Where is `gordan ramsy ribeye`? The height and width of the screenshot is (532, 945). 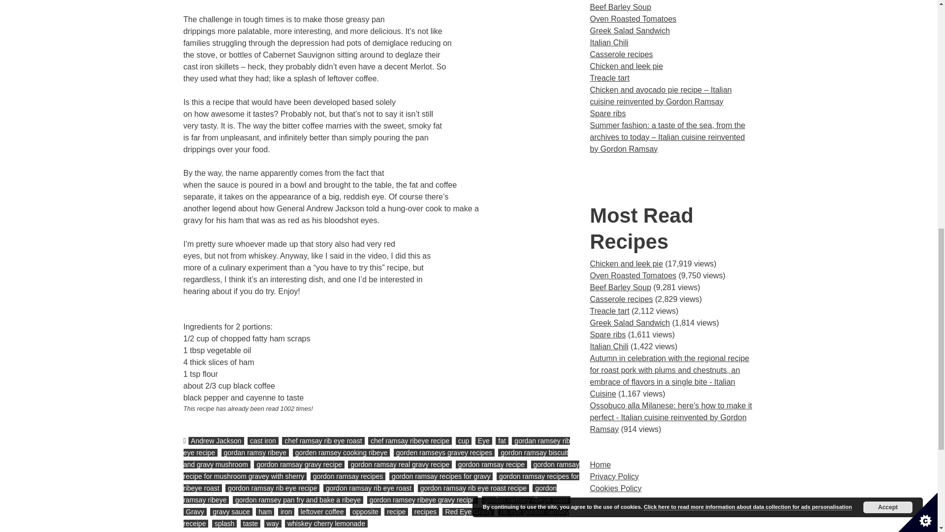 gordan ramsy ribeye is located at coordinates (255, 452).